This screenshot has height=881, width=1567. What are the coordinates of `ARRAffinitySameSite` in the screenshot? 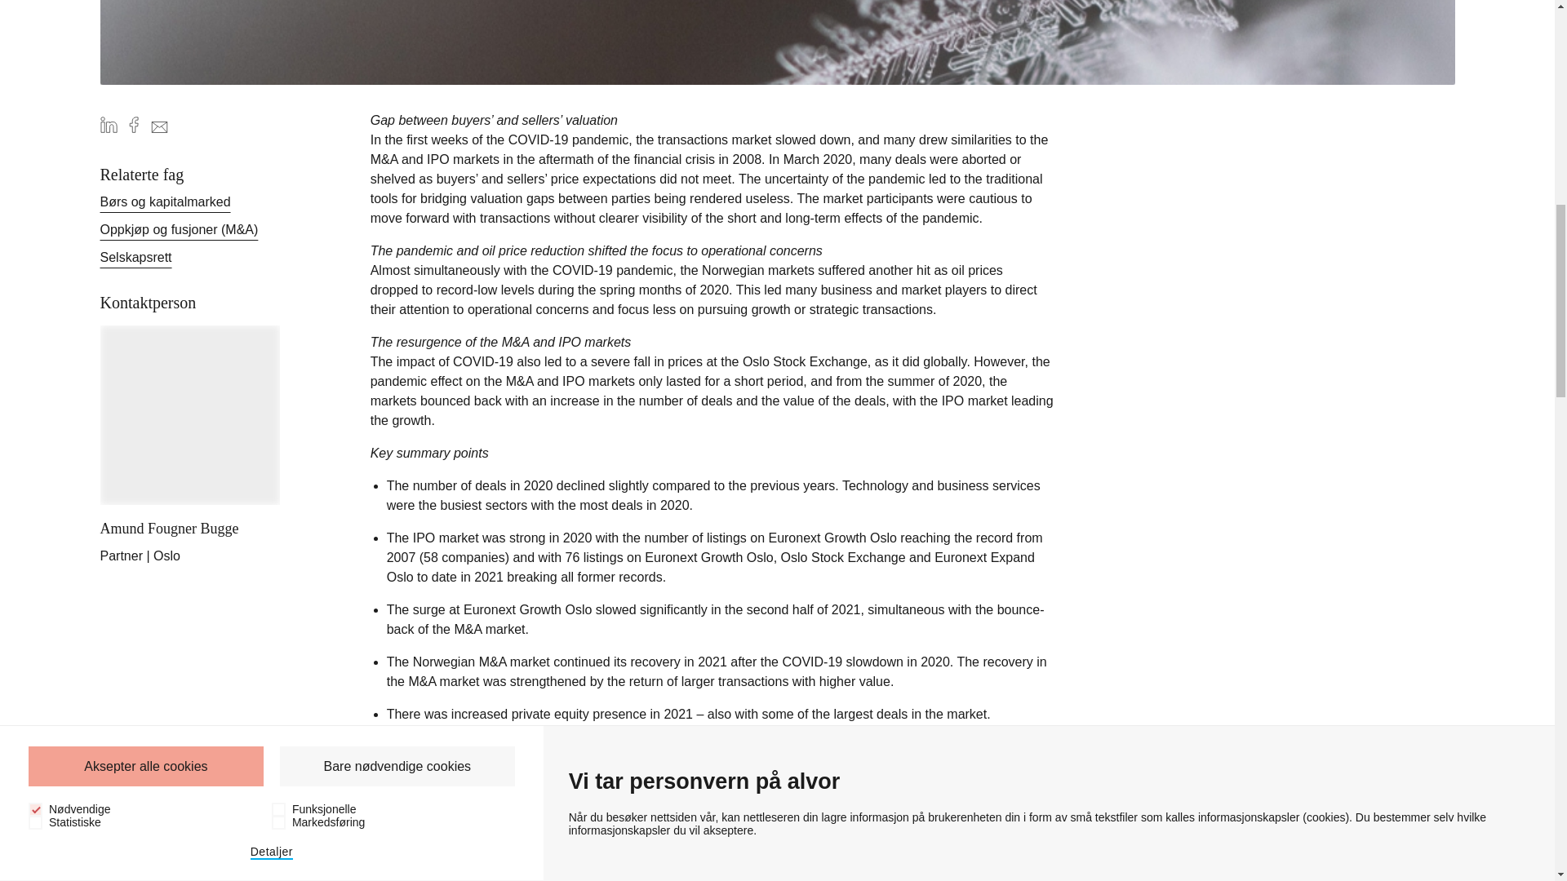 It's located at (686, 132).